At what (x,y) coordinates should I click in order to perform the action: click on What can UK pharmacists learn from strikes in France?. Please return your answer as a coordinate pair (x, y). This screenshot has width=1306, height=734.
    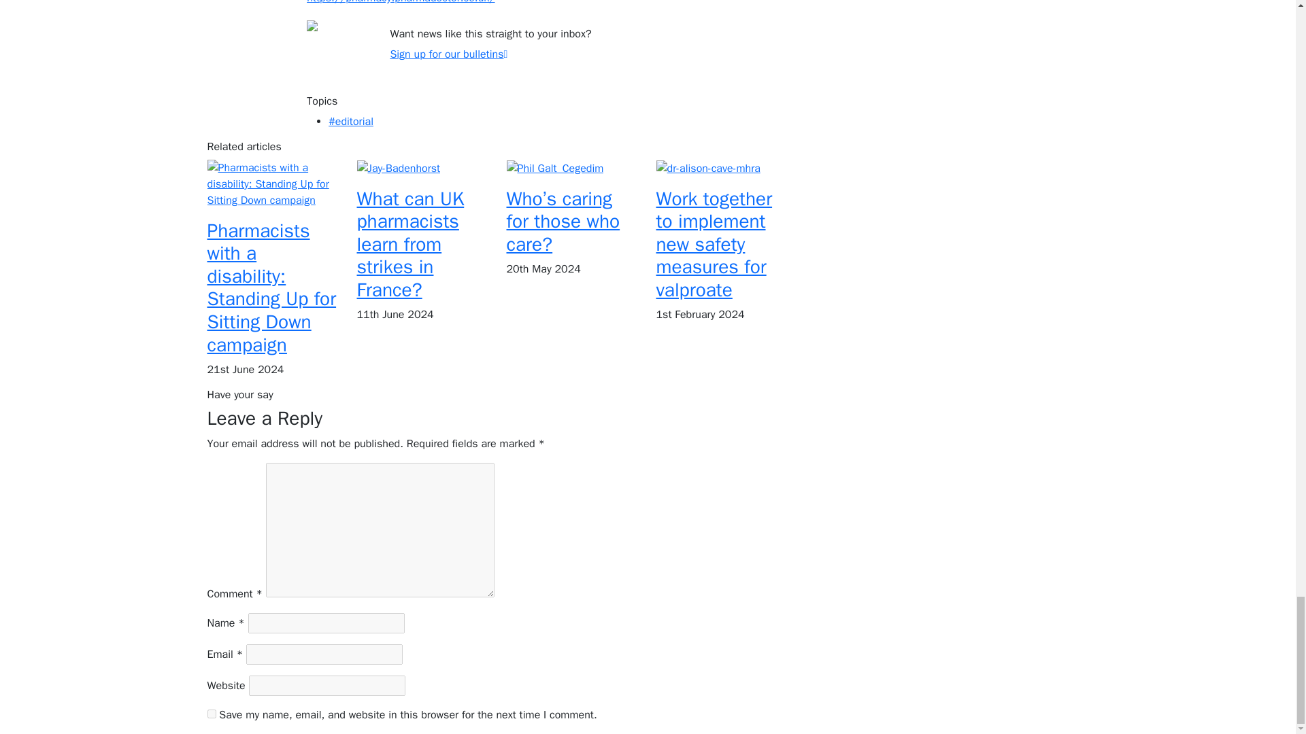
    Looking at the image, I should click on (409, 244).